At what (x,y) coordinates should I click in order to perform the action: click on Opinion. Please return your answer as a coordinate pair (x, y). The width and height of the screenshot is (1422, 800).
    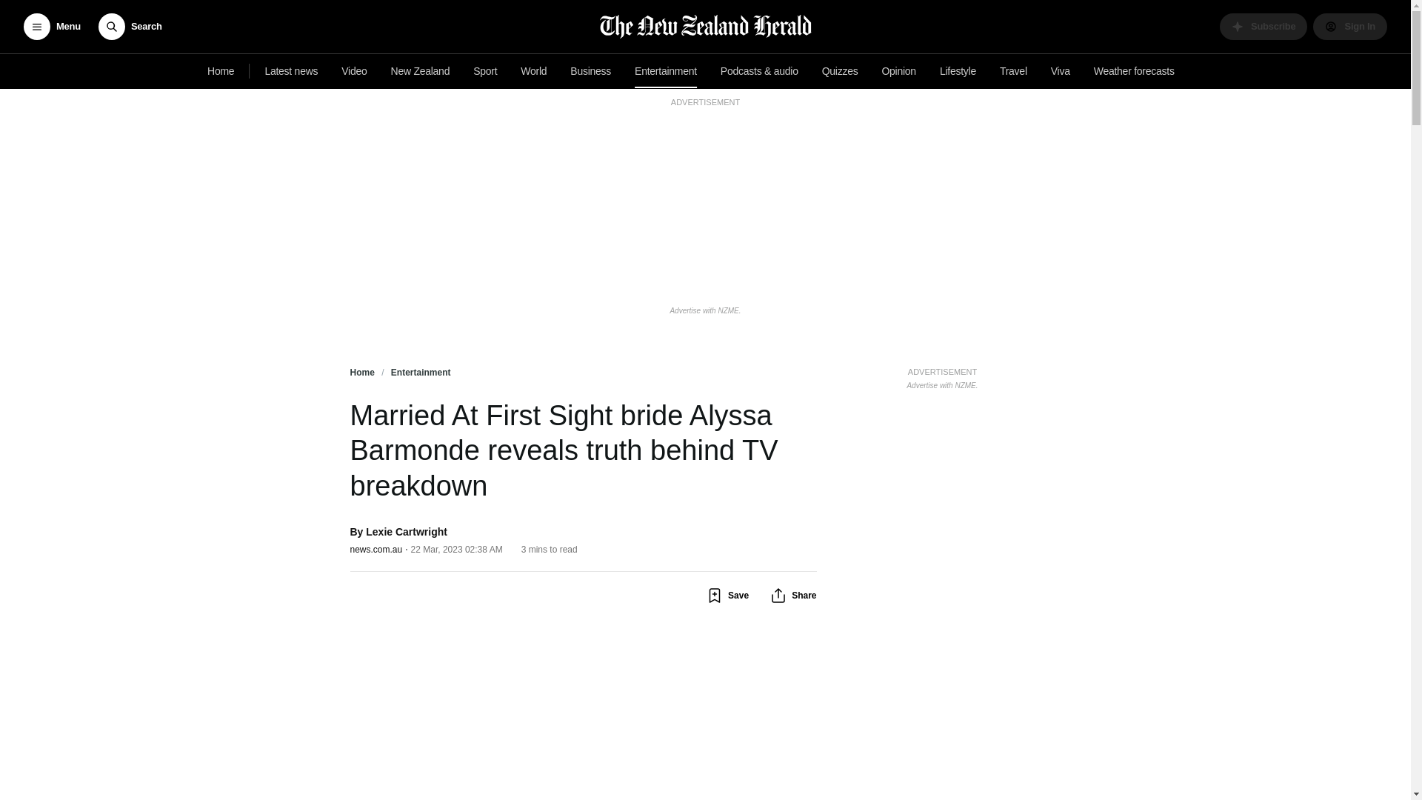
    Looking at the image, I should click on (898, 71).